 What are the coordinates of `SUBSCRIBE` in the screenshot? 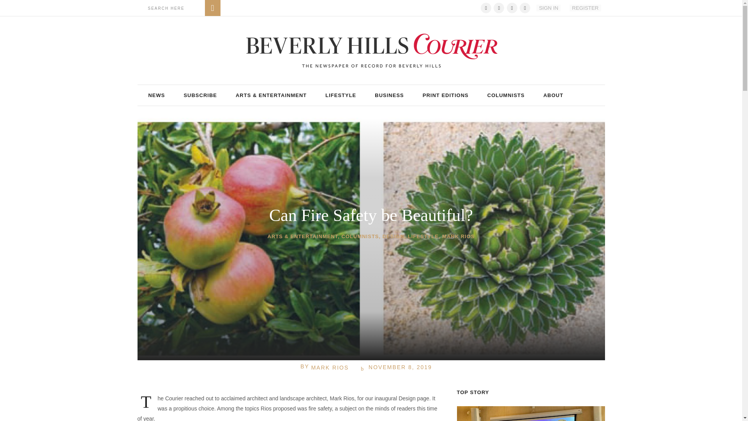 It's located at (200, 95).